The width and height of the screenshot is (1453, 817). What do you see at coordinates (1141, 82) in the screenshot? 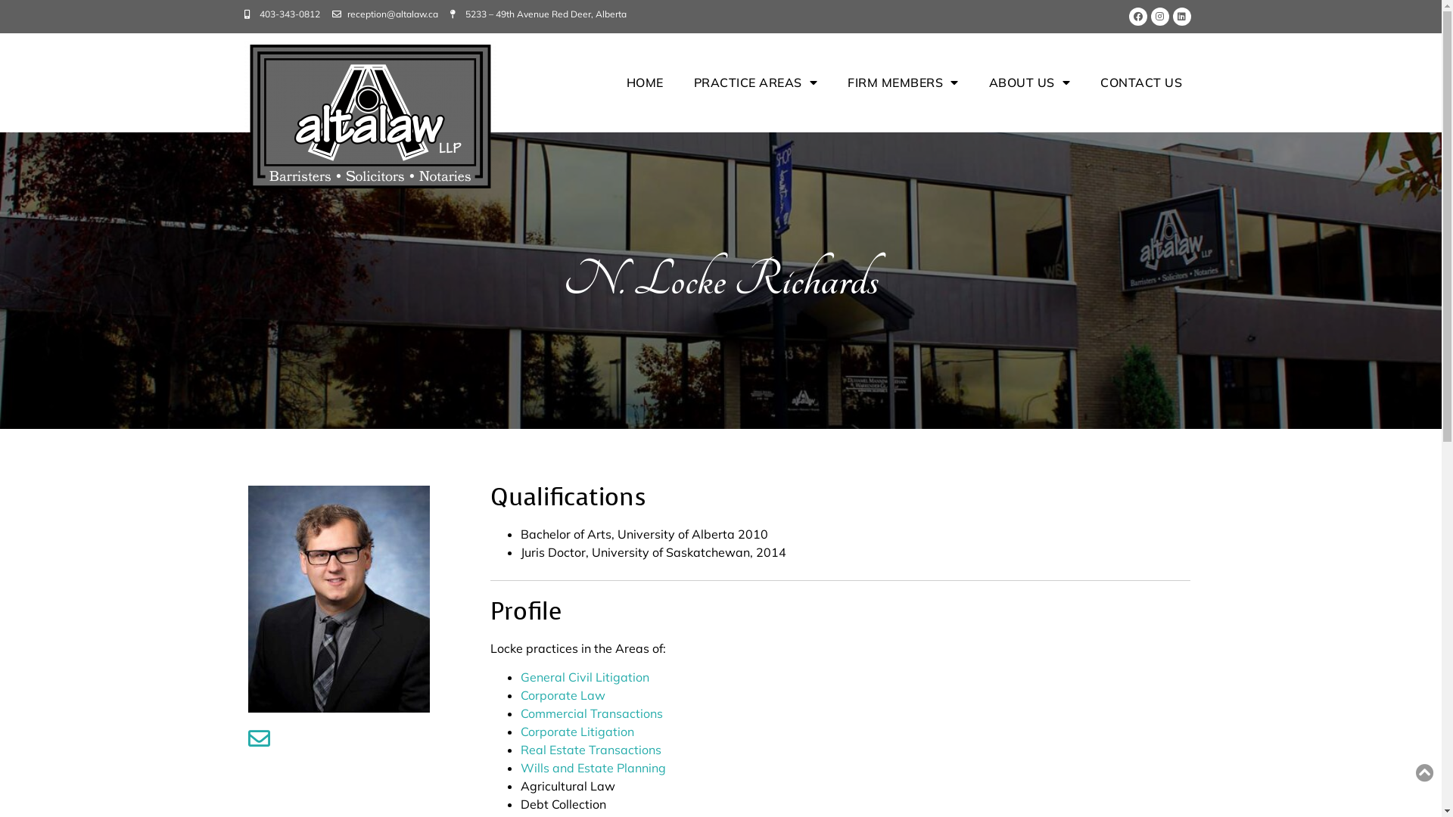
I see `CONTACT US` at bounding box center [1141, 82].